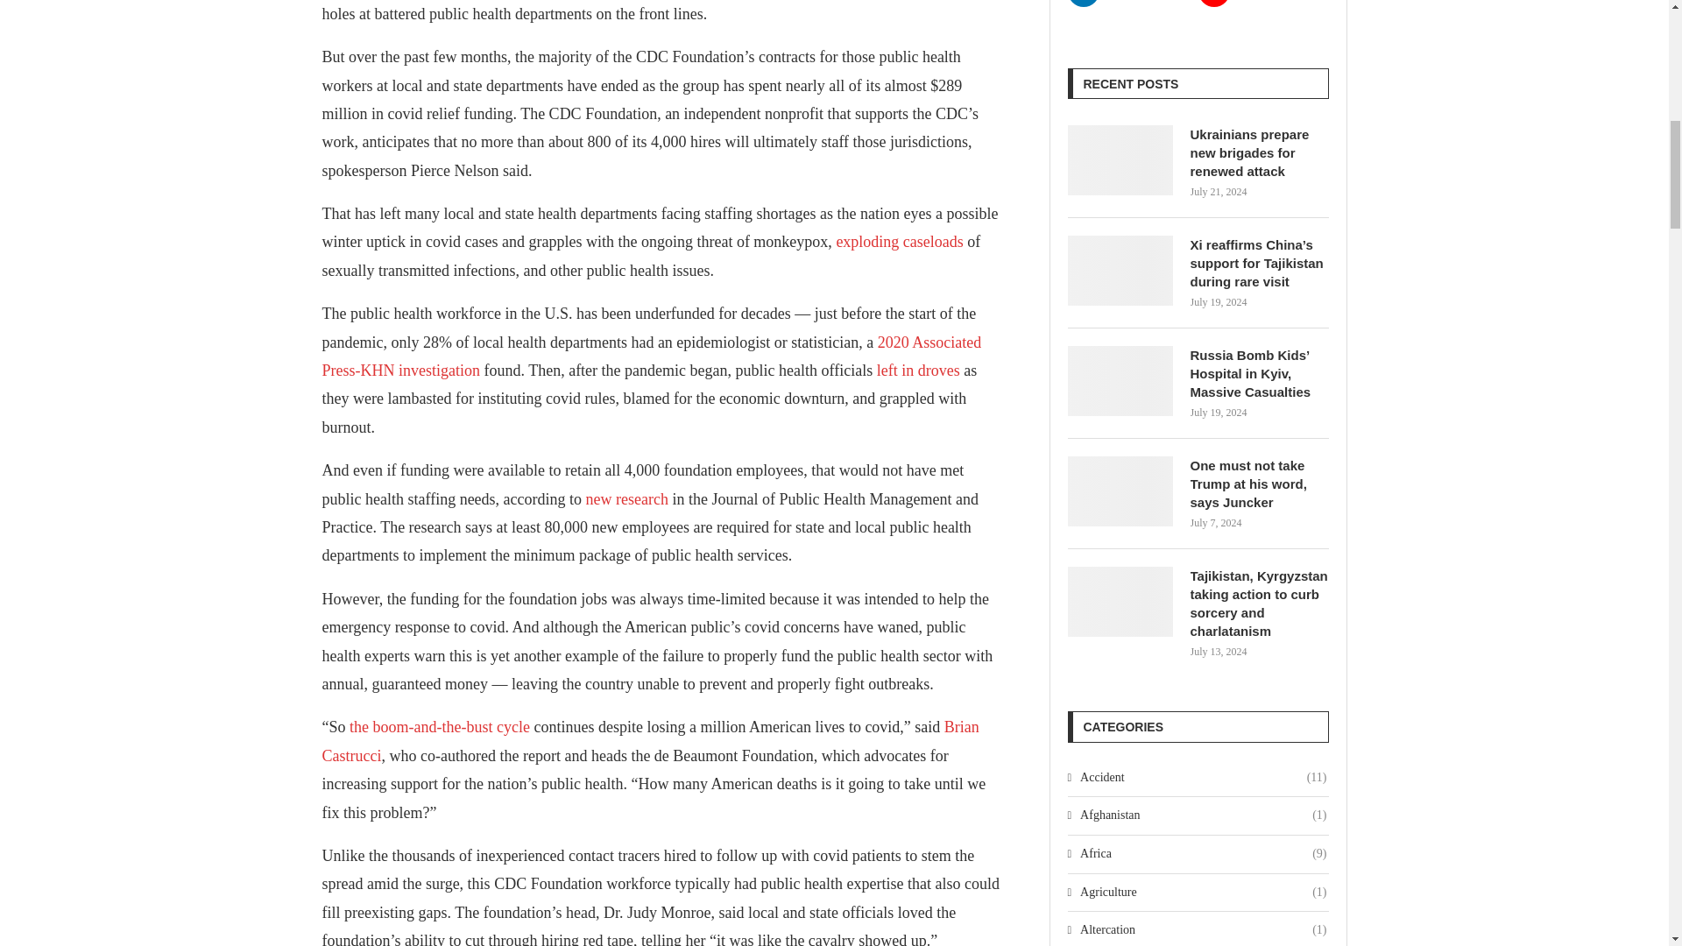 The height and width of the screenshot is (946, 1682). What do you see at coordinates (1258, 152) in the screenshot?
I see `Ukrainians prepare new brigades for renewed attack` at bounding box center [1258, 152].